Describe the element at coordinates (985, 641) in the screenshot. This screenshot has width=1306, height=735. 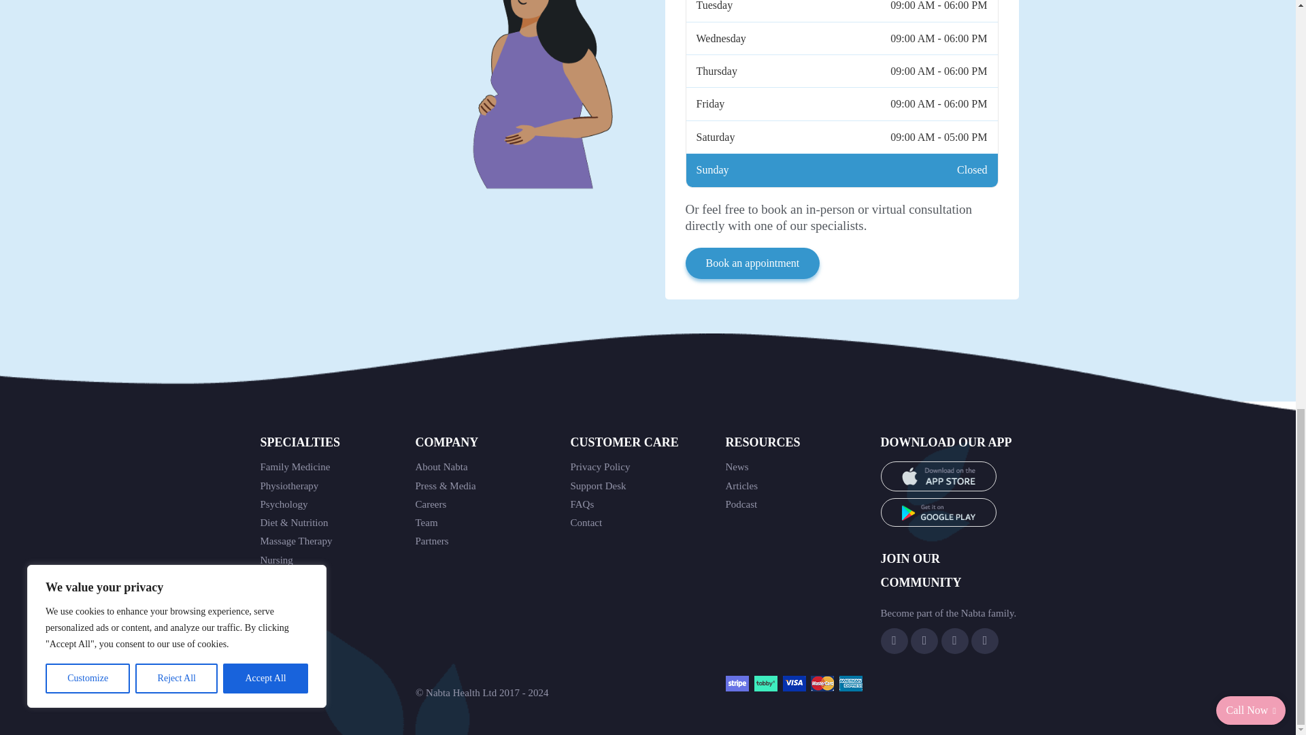
I see `Follow Us` at that location.